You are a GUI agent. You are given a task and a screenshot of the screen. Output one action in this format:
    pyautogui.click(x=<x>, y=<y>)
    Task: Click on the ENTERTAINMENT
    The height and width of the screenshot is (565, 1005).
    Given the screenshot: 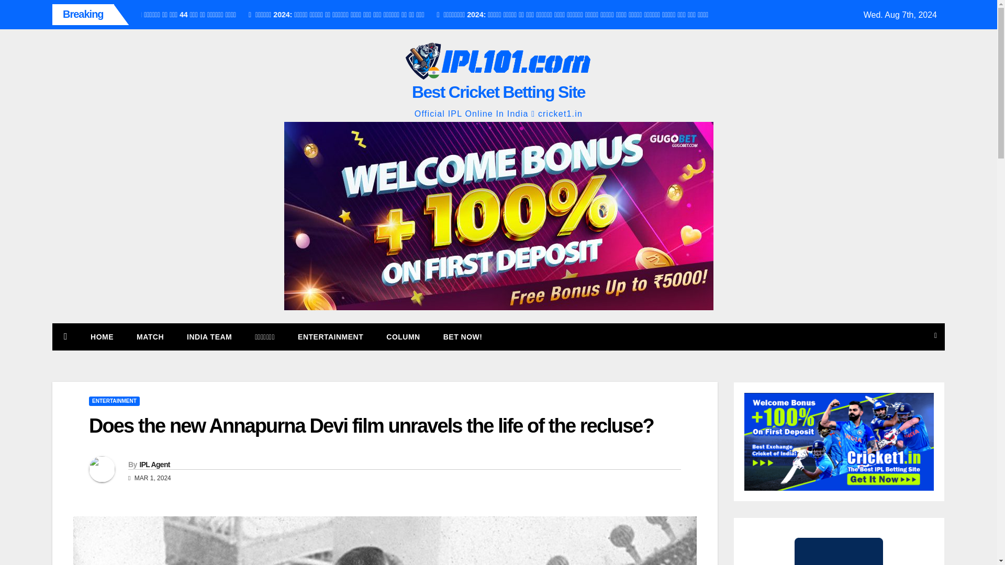 What is the action you would take?
    pyautogui.click(x=114, y=401)
    